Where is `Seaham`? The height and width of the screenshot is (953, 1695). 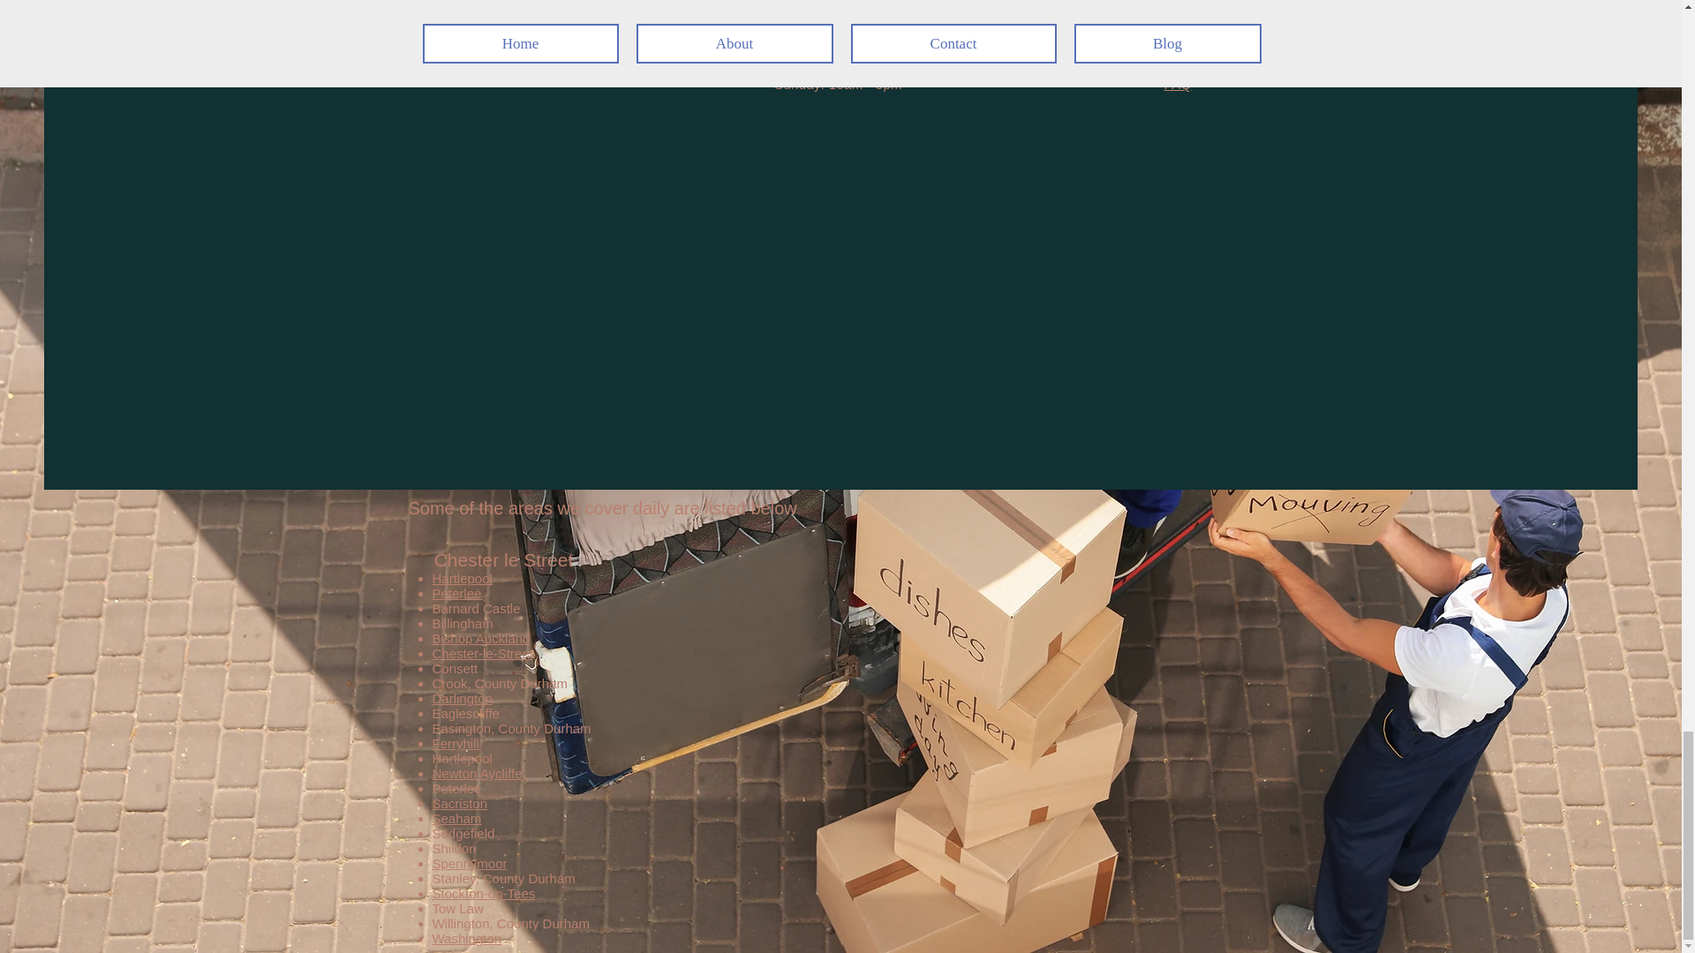 Seaham is located at coordinates (456, 819).